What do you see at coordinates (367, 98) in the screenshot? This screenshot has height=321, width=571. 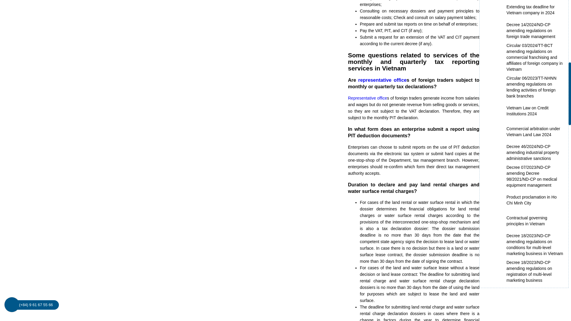 I see `representative office` at bounding box center [367, 98].